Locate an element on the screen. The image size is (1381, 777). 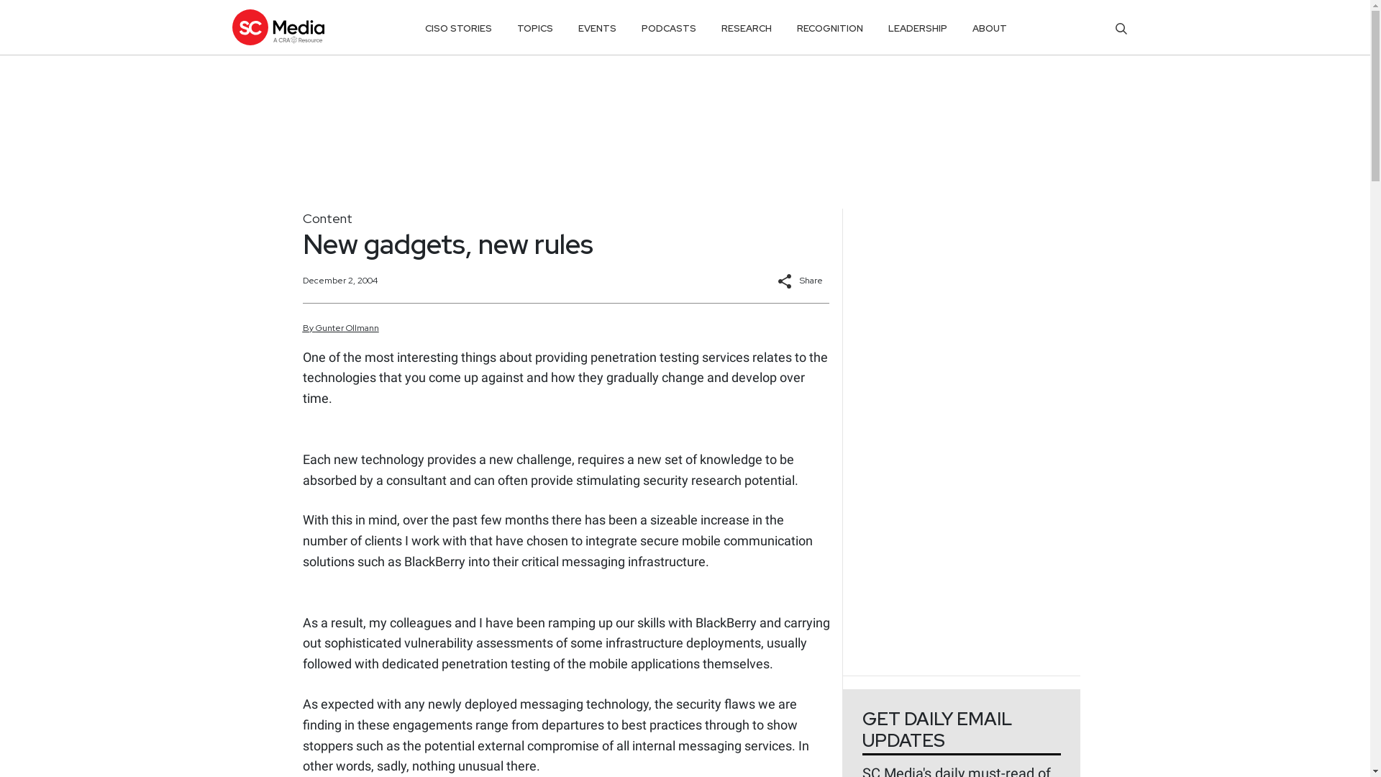
EVENTS is located at coordinates (597, 29).